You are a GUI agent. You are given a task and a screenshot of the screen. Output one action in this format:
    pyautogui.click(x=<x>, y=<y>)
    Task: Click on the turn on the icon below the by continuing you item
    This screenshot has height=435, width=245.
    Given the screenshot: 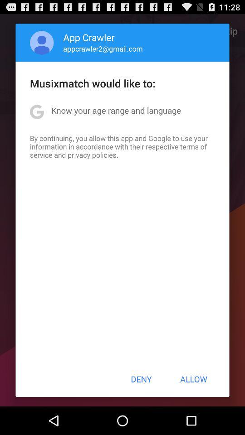 What is the action you would take?
    pyautogui.click(x=141, y=379)
    